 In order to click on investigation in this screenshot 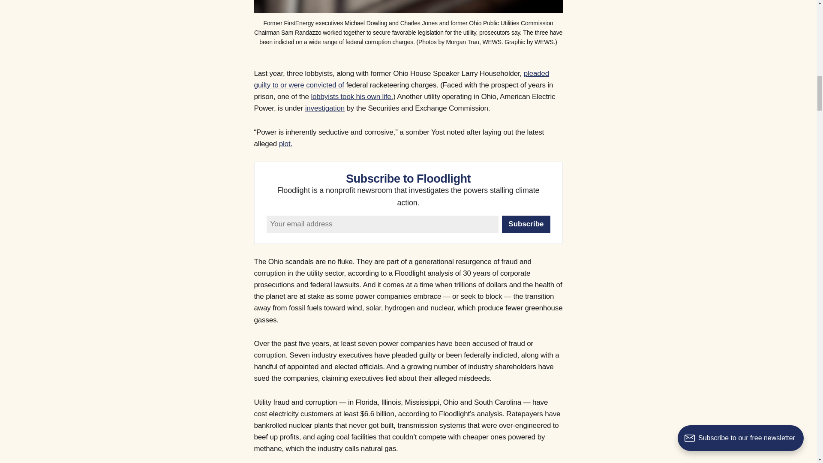, I will do `click(325, 108)`.